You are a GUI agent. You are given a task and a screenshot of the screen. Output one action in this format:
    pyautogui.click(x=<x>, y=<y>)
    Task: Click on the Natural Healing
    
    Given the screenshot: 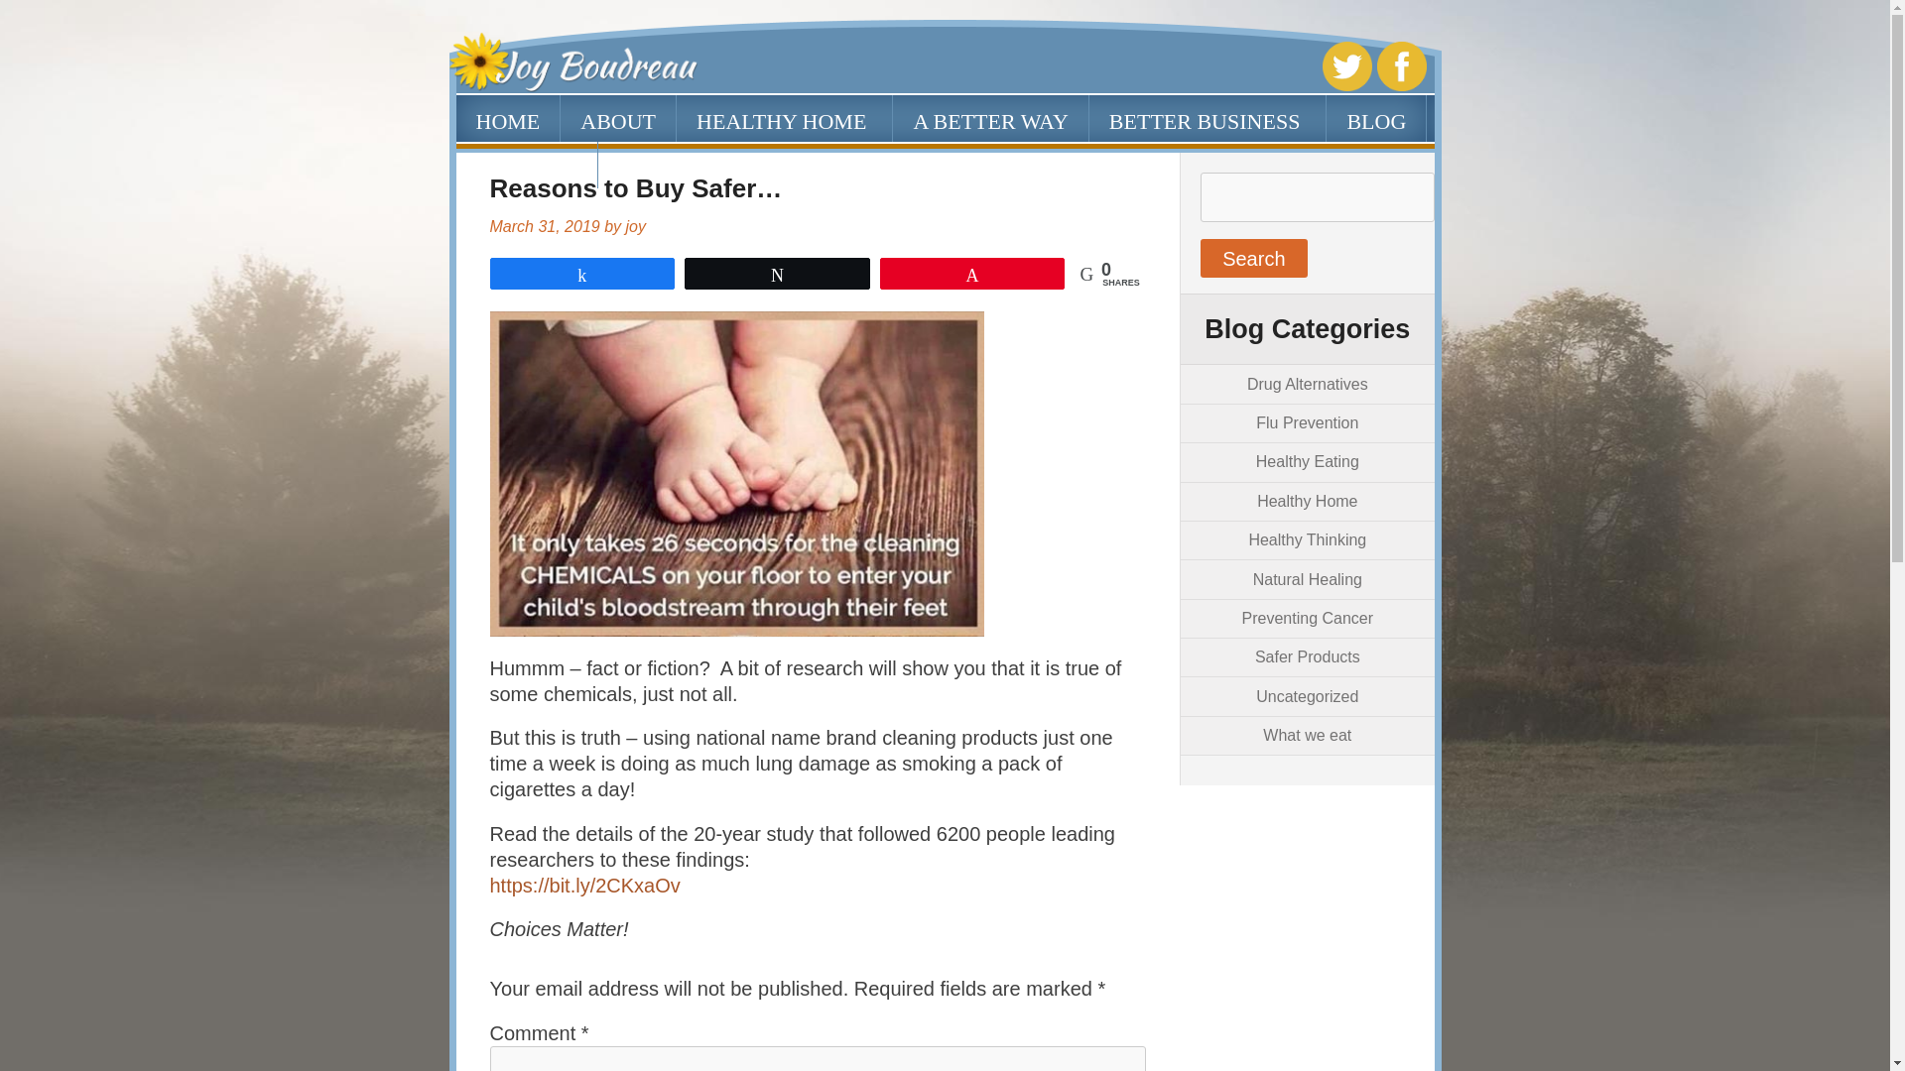 What is the action you would take?
    pyautogui.click(x=1308, y=579)
    